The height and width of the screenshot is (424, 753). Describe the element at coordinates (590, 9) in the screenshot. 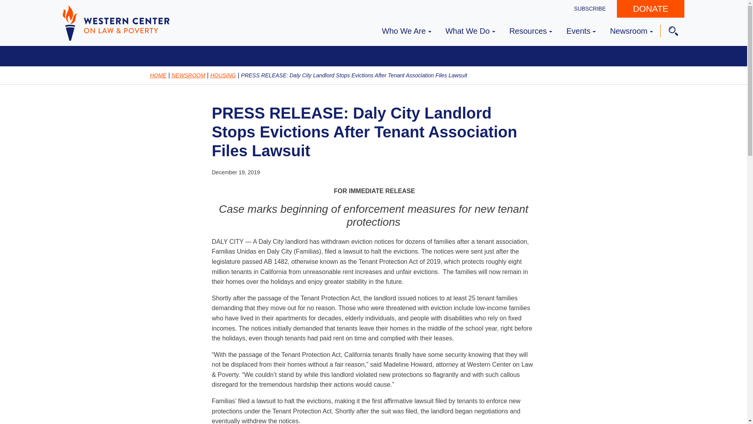

I see `SUBSCRIBE` at that location.